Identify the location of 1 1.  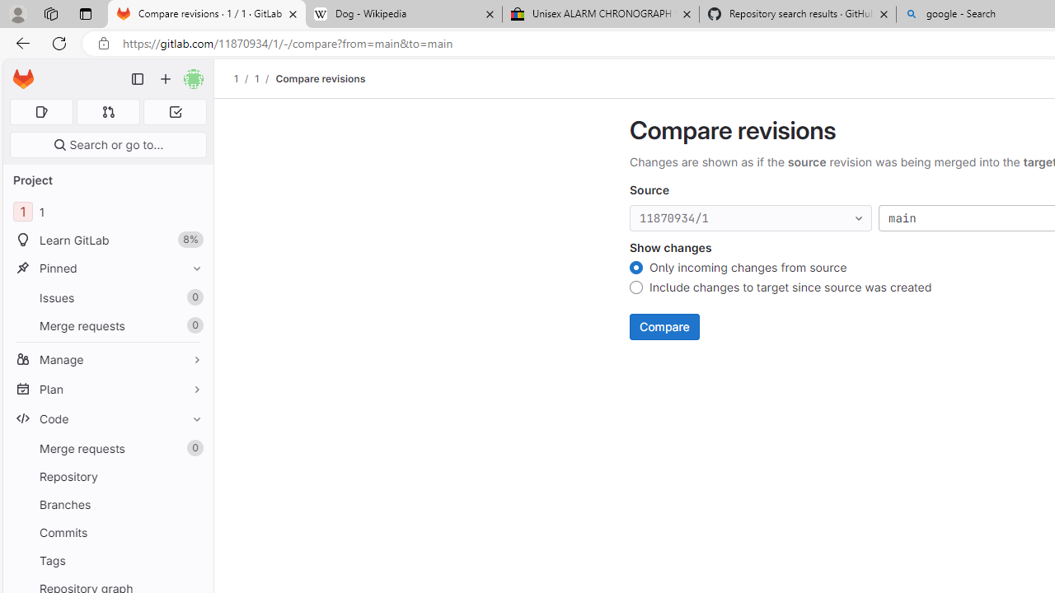
(107, 212).